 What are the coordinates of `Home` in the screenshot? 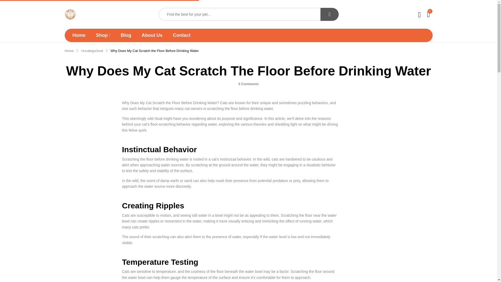 It's located at (79, 35).